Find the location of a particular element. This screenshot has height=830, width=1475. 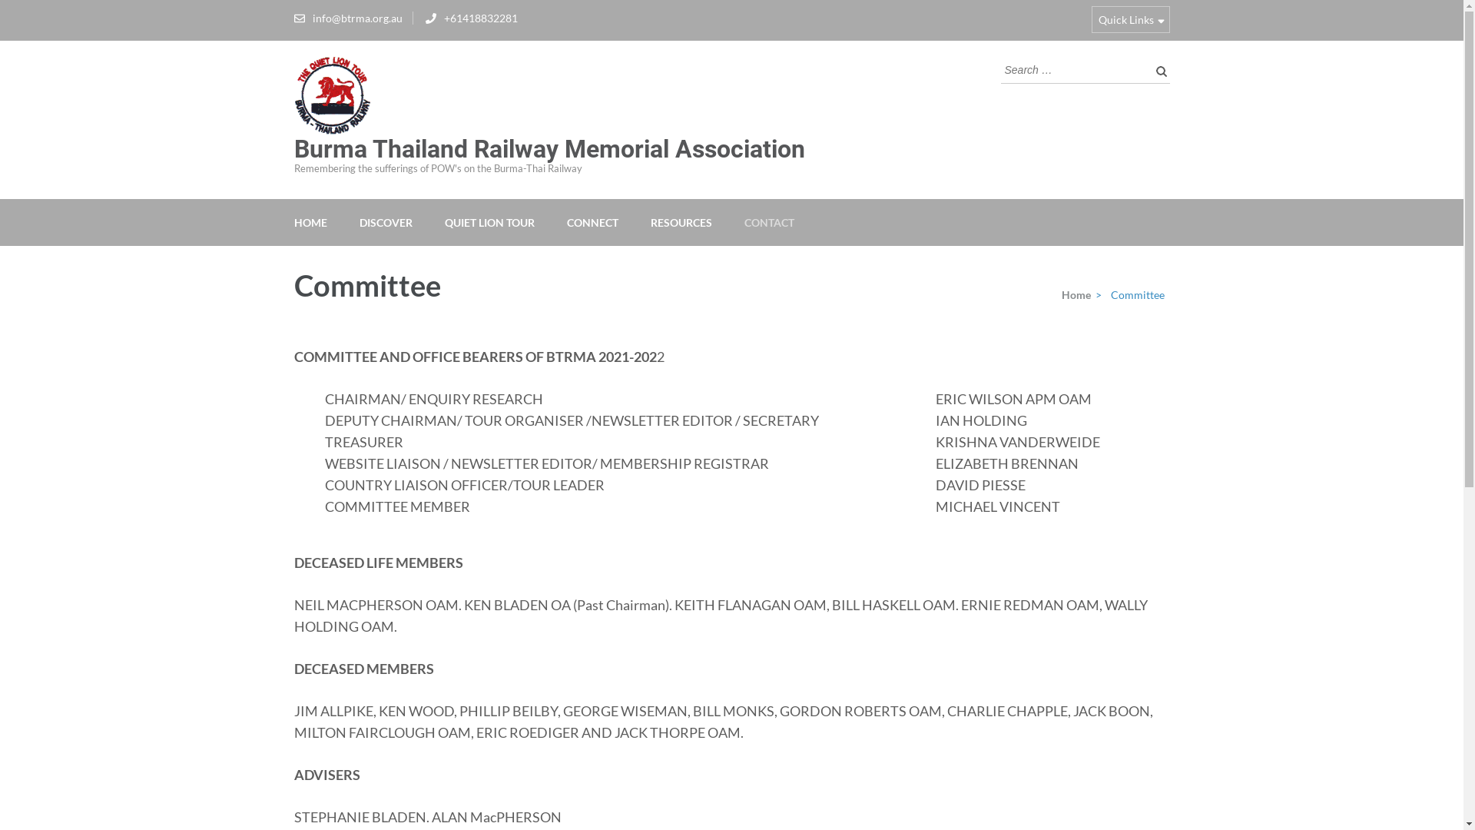

+61418832281 is located at coordinates (481, 18).